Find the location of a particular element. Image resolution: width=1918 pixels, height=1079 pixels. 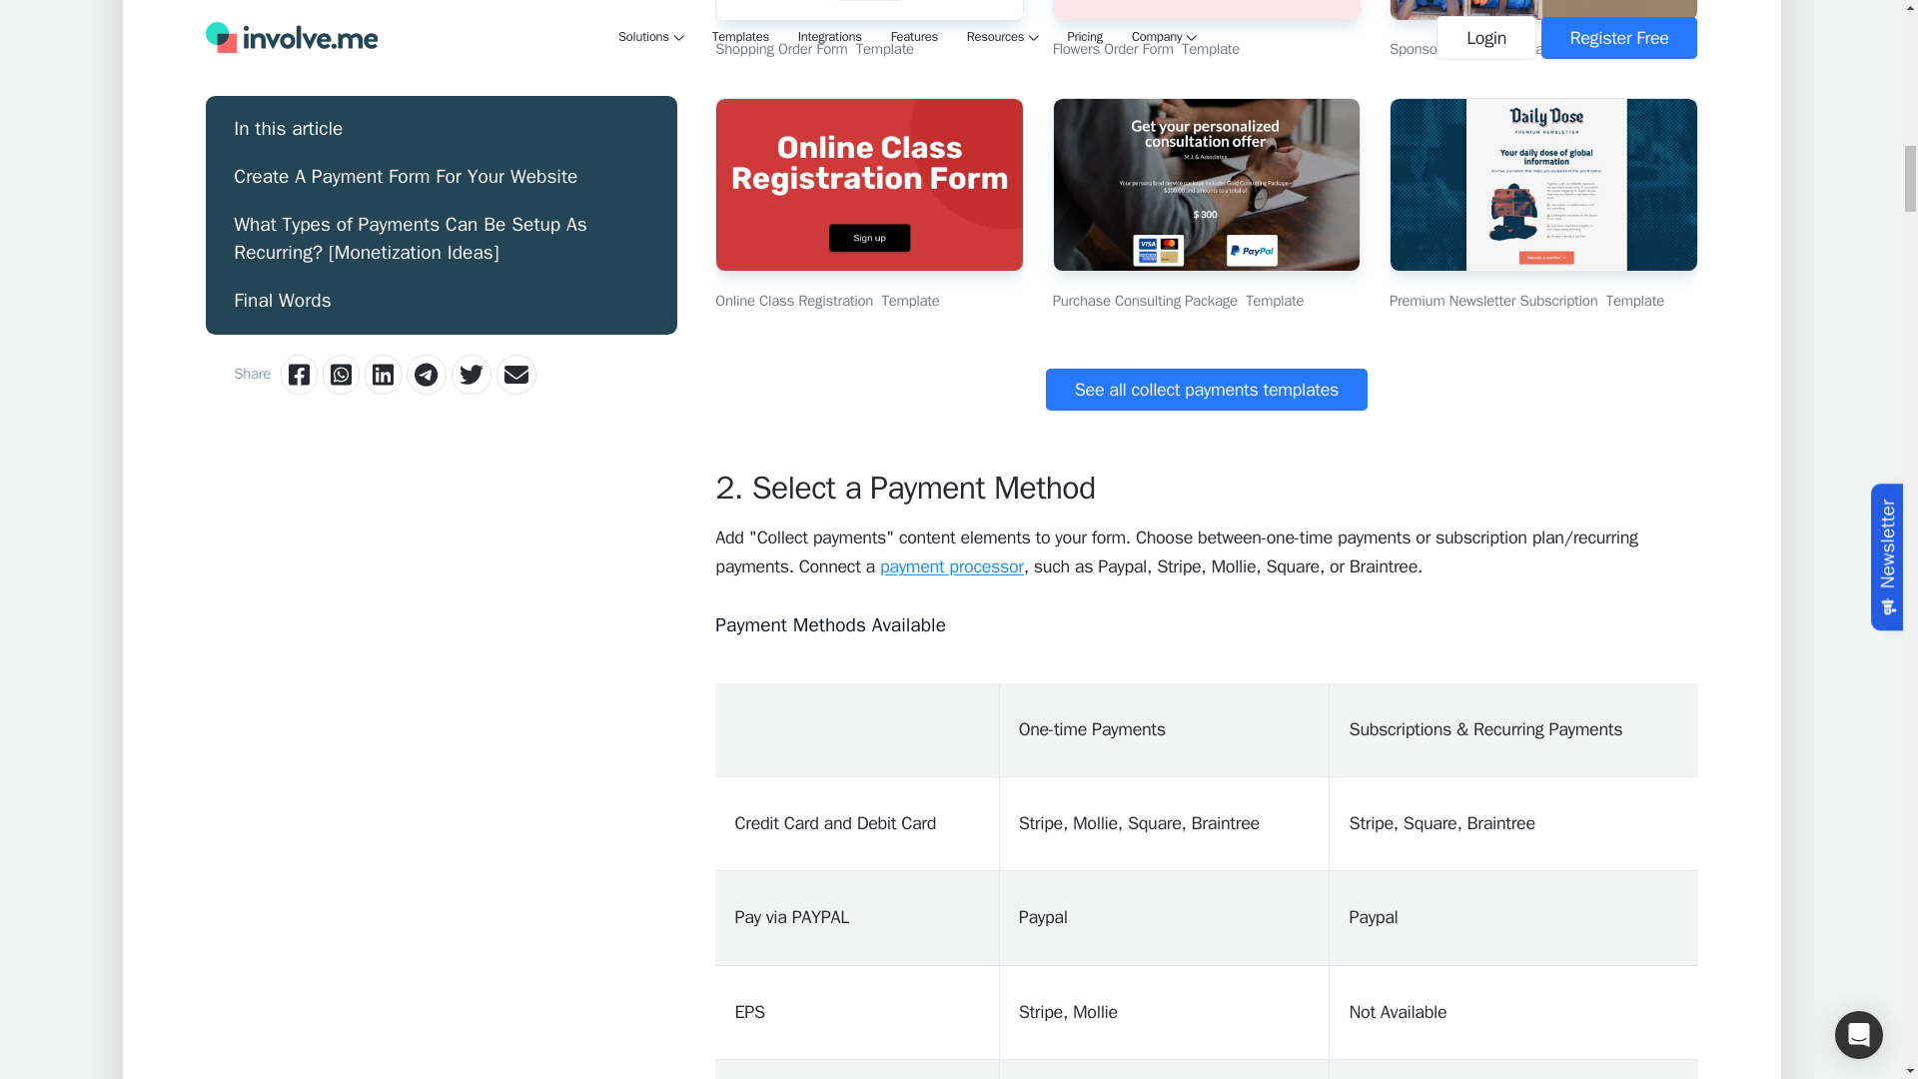

Flowers Order Form Template is located at coordinates (1207, 30).